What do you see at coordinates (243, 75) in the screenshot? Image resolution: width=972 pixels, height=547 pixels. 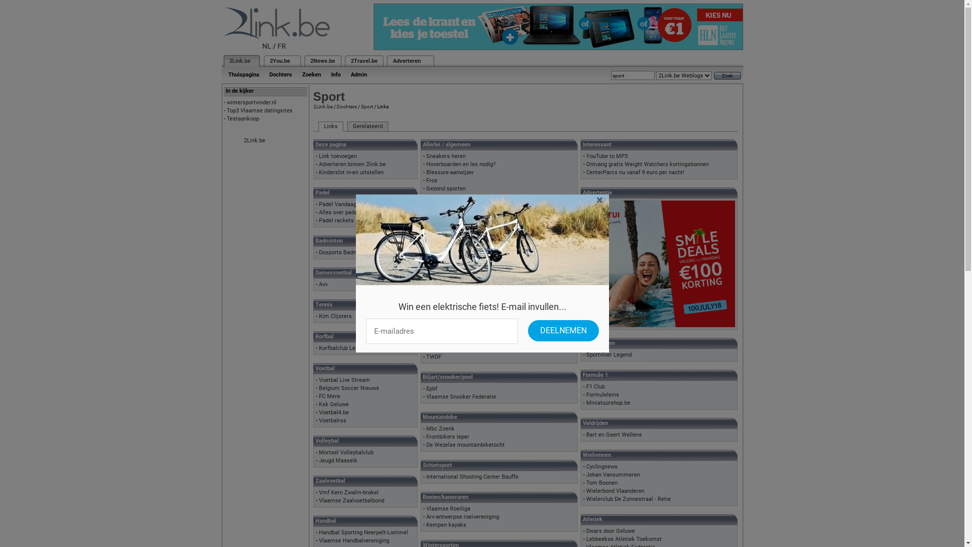 I see `Thuispagina` at bounding box center [243, 75].